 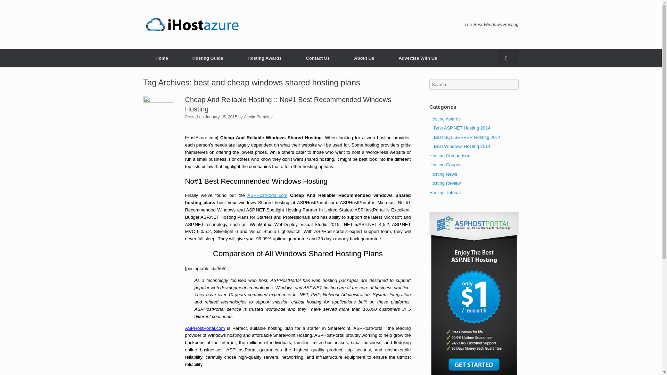 What do you see at coordinates (445, 118) in the screenshot?
I see `Hosting Awards` at bounding box center [445, 118].